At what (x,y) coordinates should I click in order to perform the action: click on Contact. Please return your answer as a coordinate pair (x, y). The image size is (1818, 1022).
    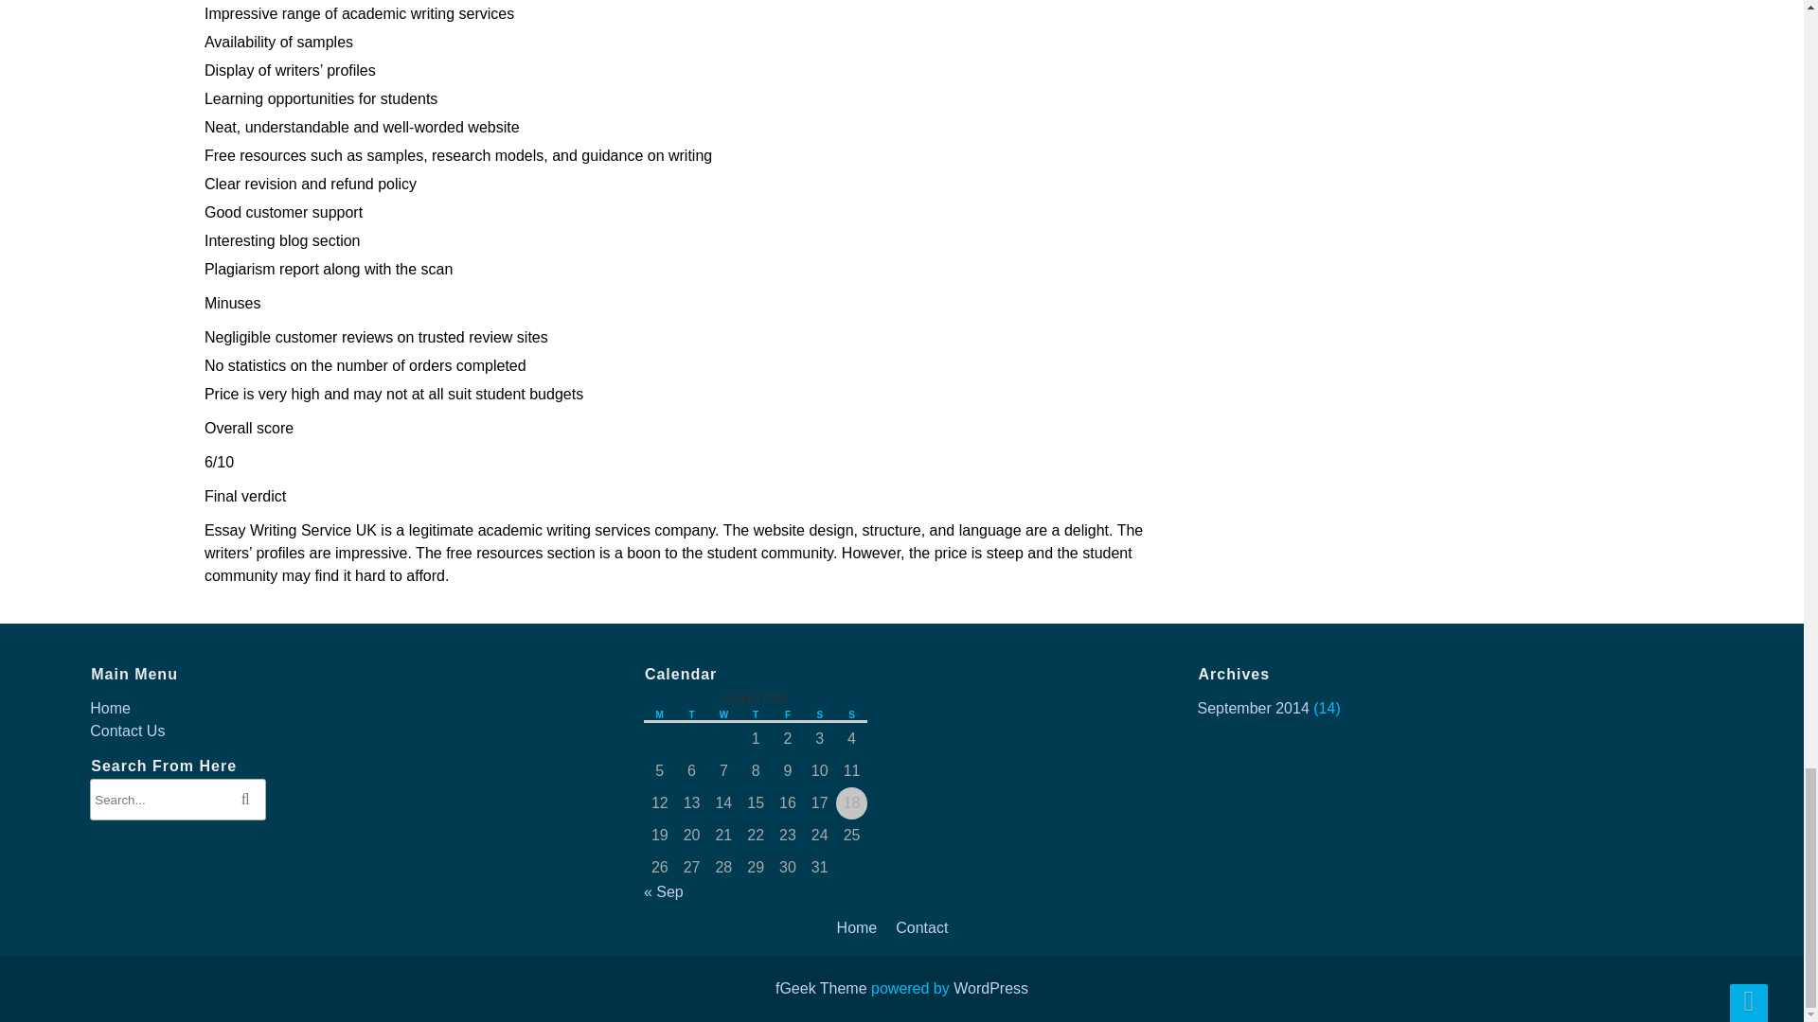
    Looking at the image, I should click on (921, 927).